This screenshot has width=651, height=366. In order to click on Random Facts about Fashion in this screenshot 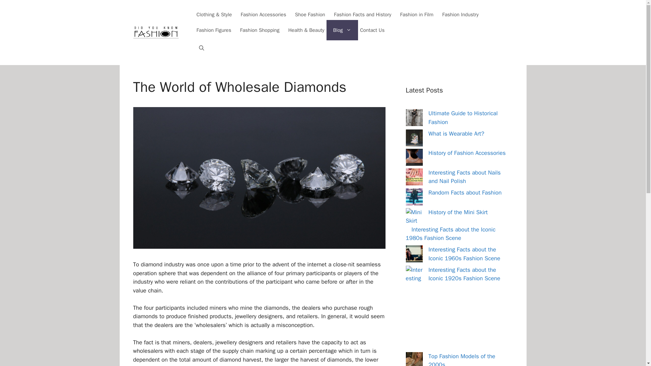, I will do `click(465, 192)`.